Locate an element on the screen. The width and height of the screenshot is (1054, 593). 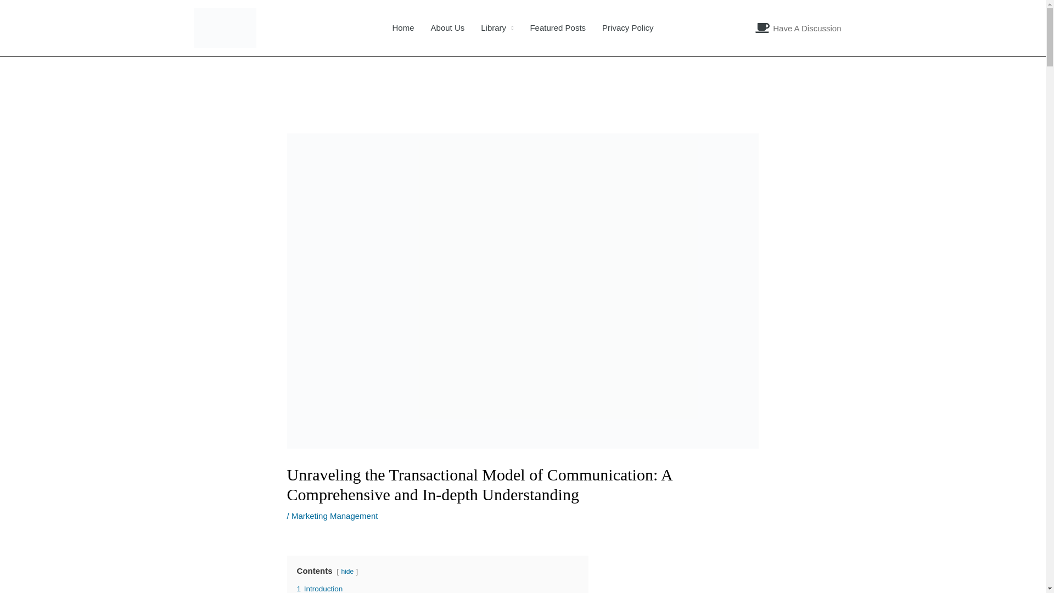
hide is located at coordinates (347, 571).